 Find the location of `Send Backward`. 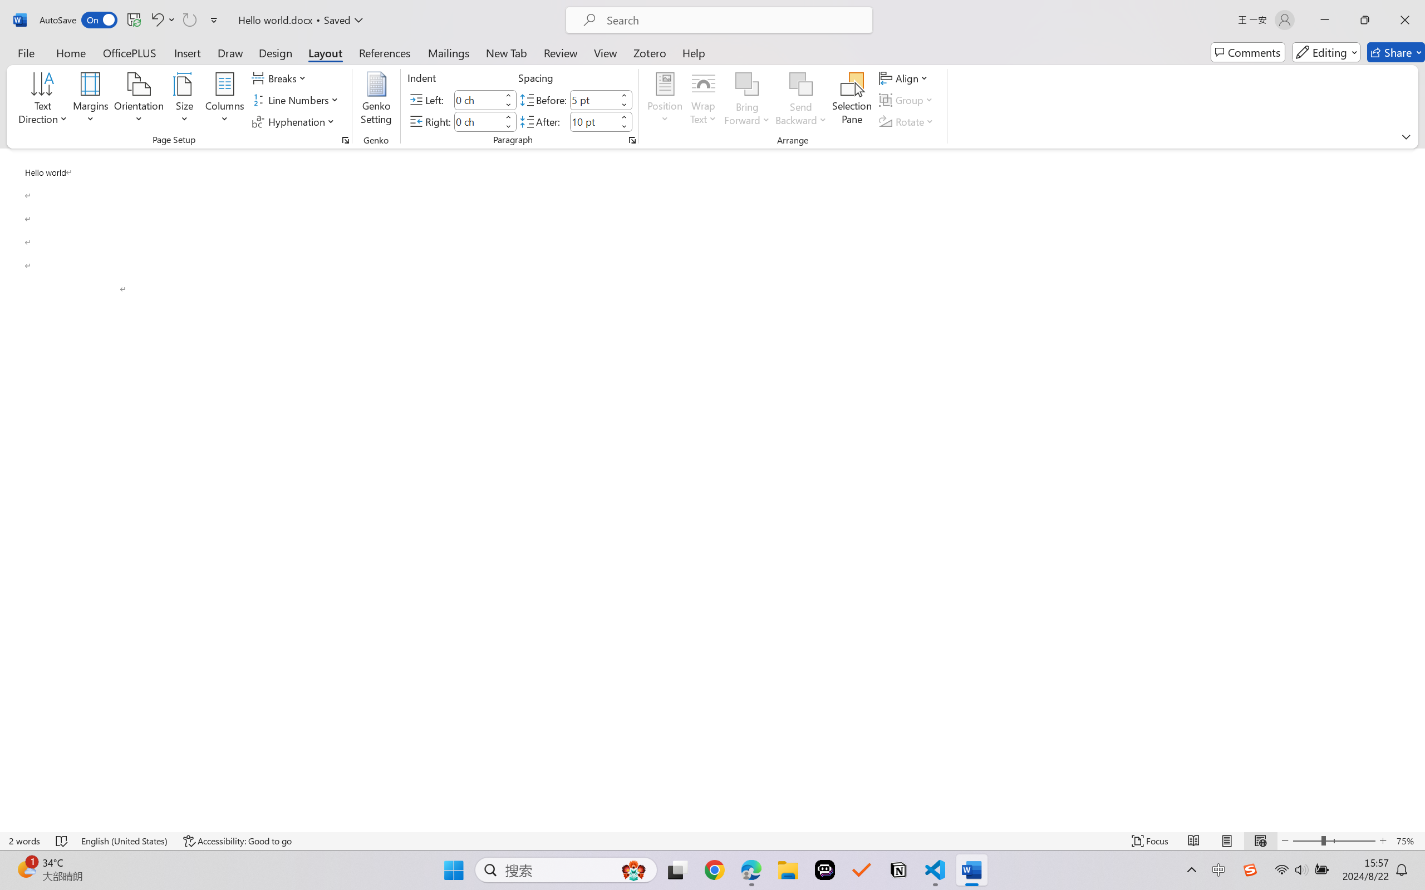

Send Backward is located at coordinates (802, 100).